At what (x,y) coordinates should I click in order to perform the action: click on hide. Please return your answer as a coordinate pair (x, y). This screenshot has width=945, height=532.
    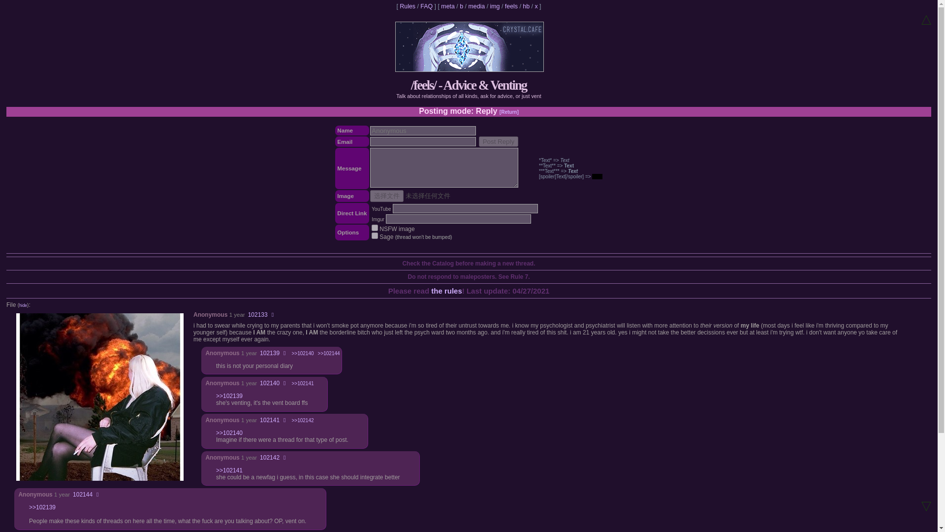
    Looking at the image, I should click on (23, 305).